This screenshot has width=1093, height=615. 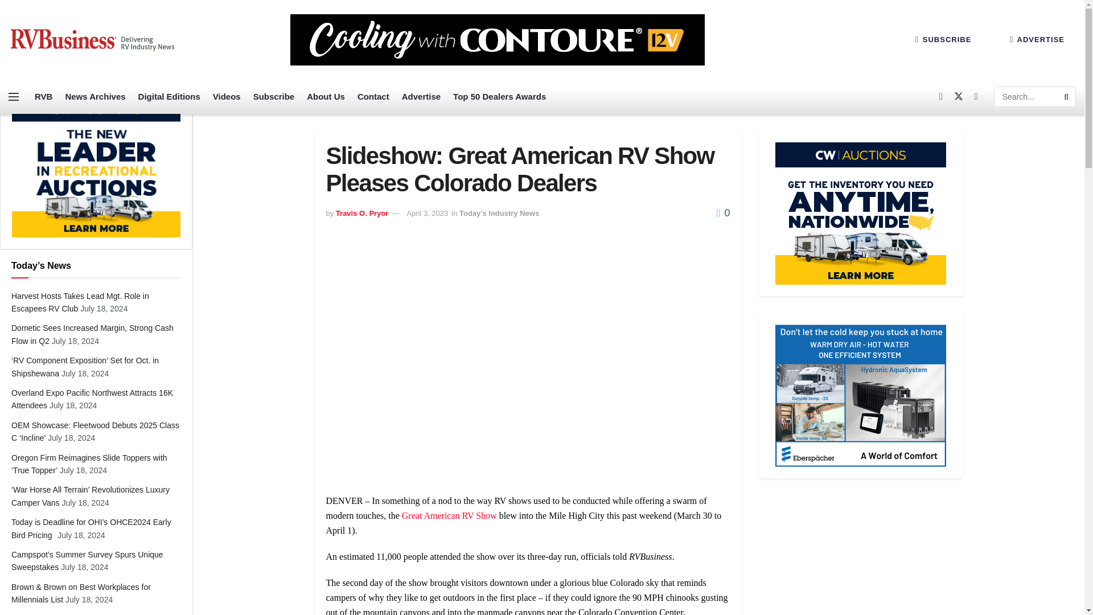 What do you see at coordinates (421, 97) in the screenshot?
I see `Advertise` at bounding box center [421, 97].